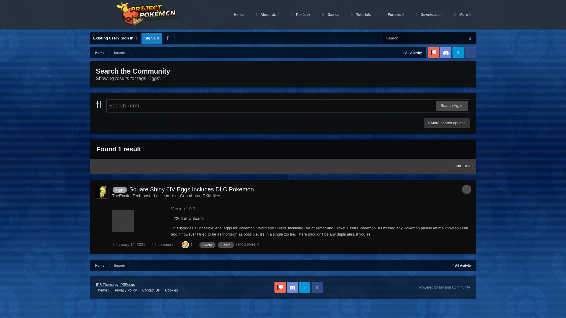 This screenshot has height=318, width=566. Describe the element at coordinates (99, 266) in the screenshot. I see `Home` at that location.